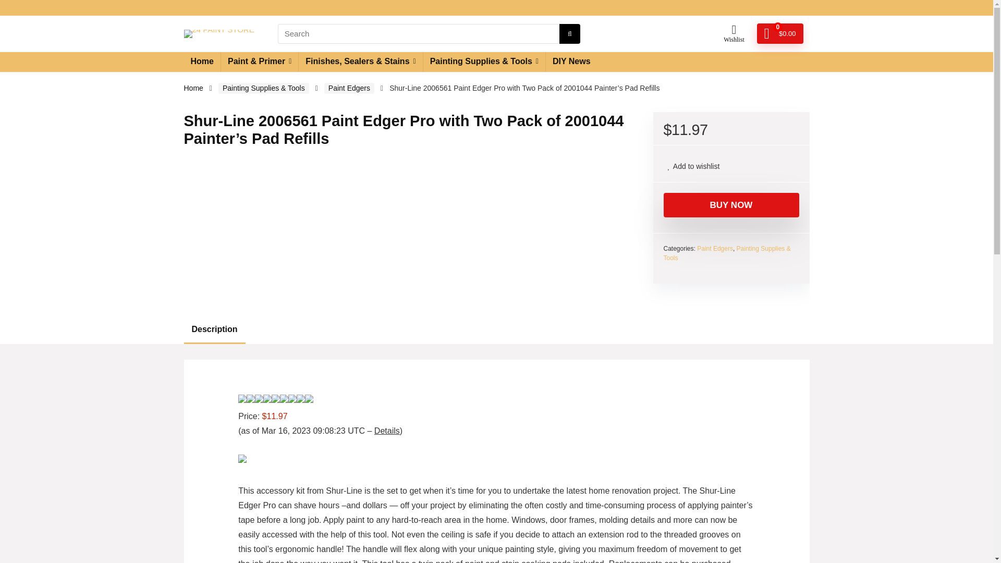  What do you see at coordinates (193, 97) in the screenshot?
I see `Home` at bounding box center [193, 97].